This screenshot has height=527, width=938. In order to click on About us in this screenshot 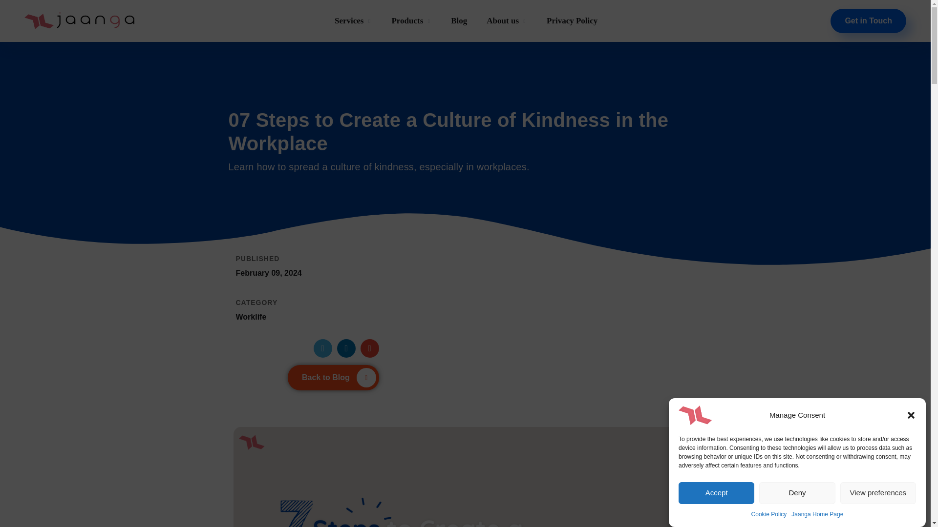, I will do `click(507, 20)`.